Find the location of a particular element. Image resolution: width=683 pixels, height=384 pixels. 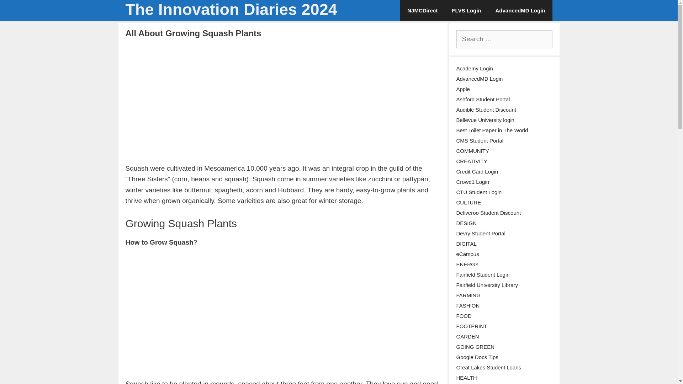

GOING GREEN is located at coordinates (475, 346).